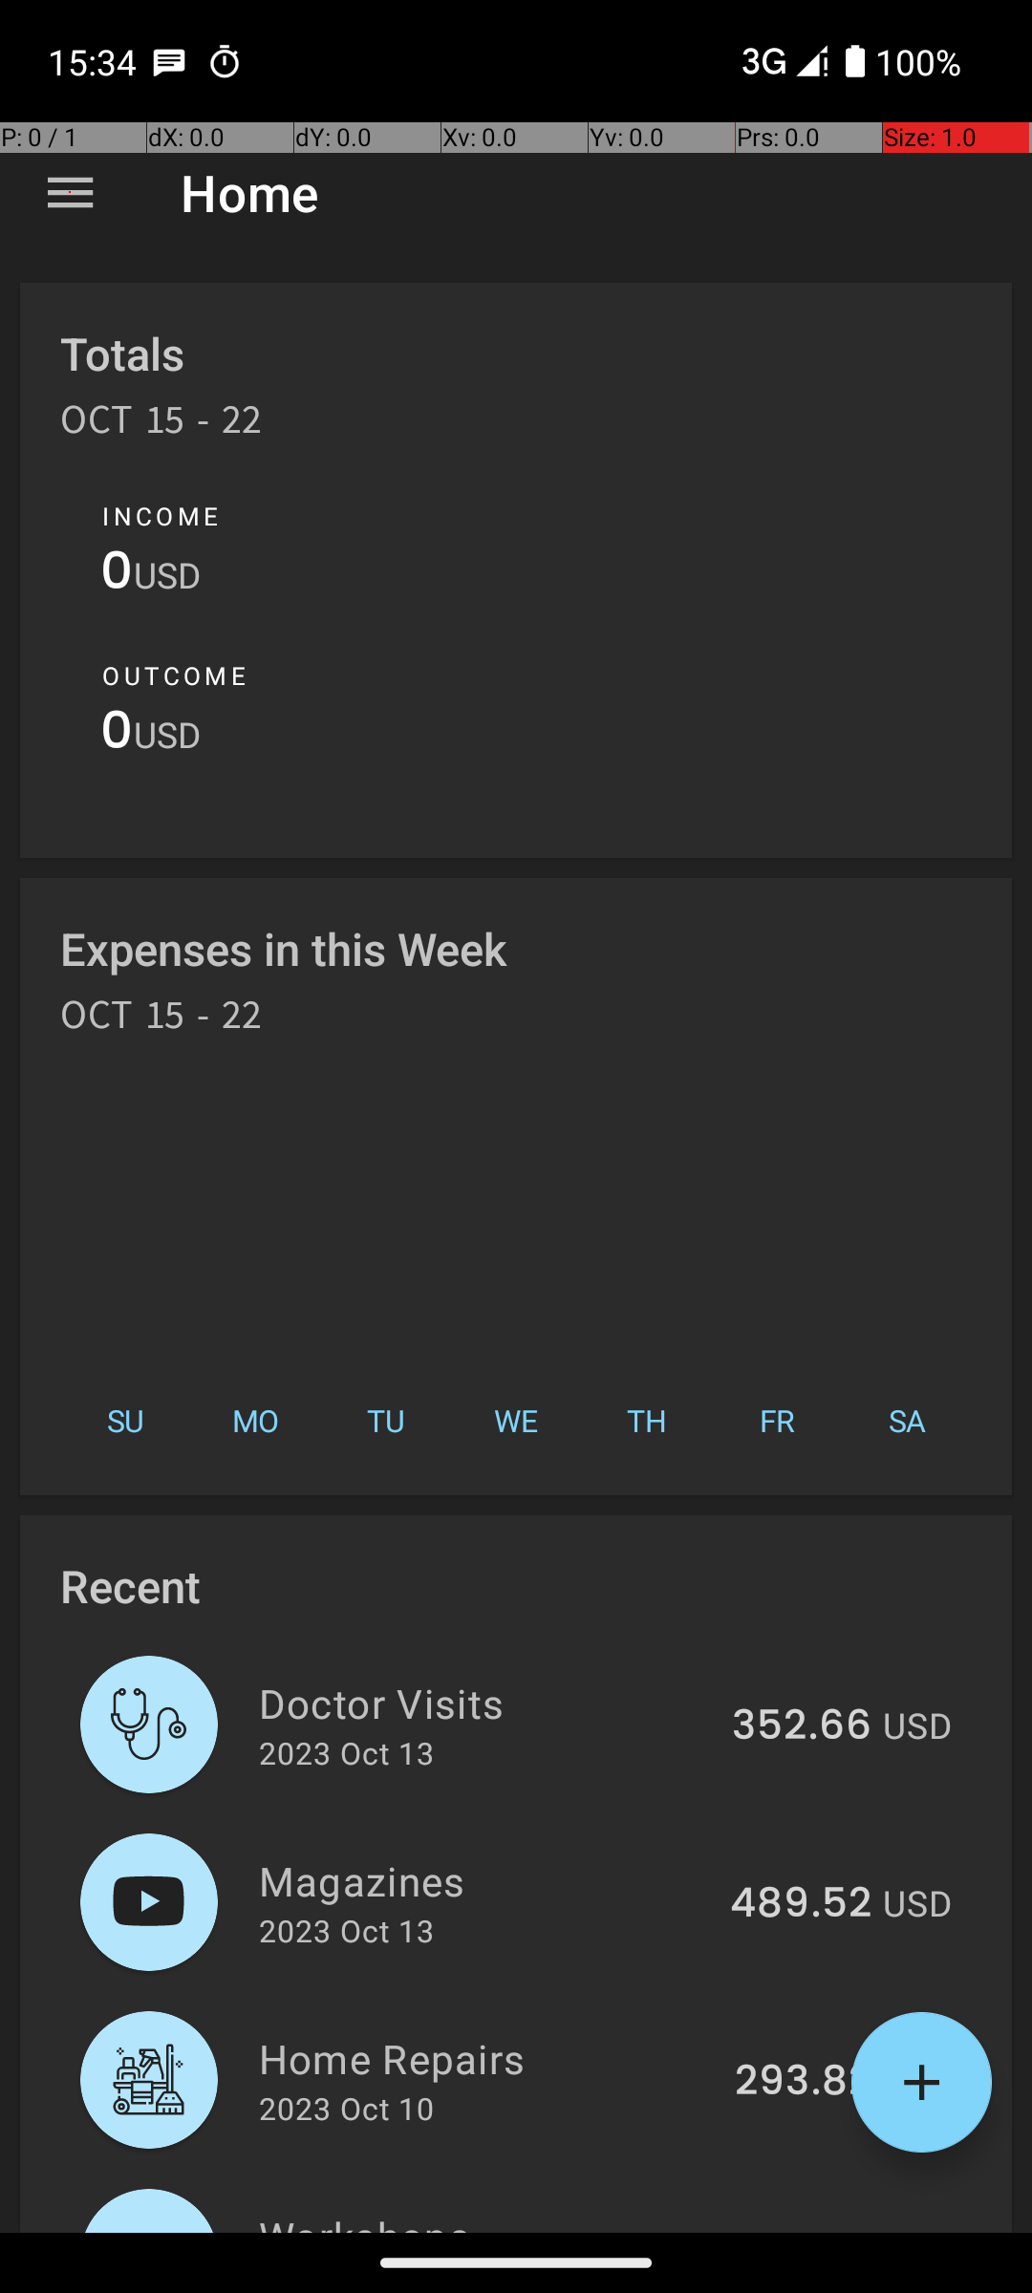  Describe the element at coordinates (487, 2220) in the screenshot. I see `Workshops` at that location.